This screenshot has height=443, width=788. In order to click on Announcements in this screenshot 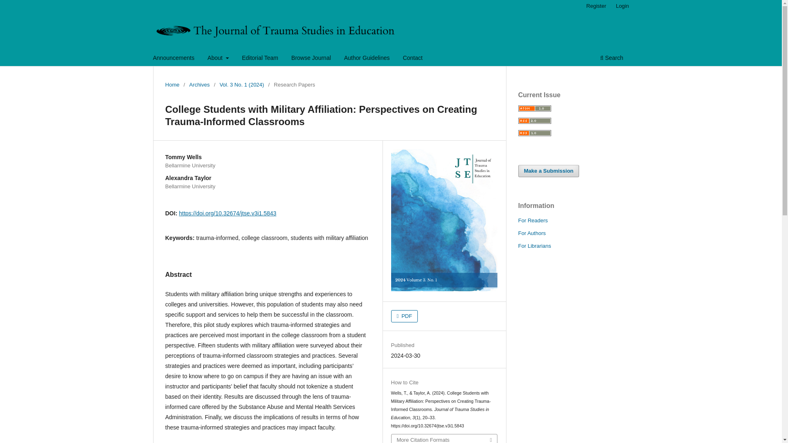, I will do `click(174, 59)`.